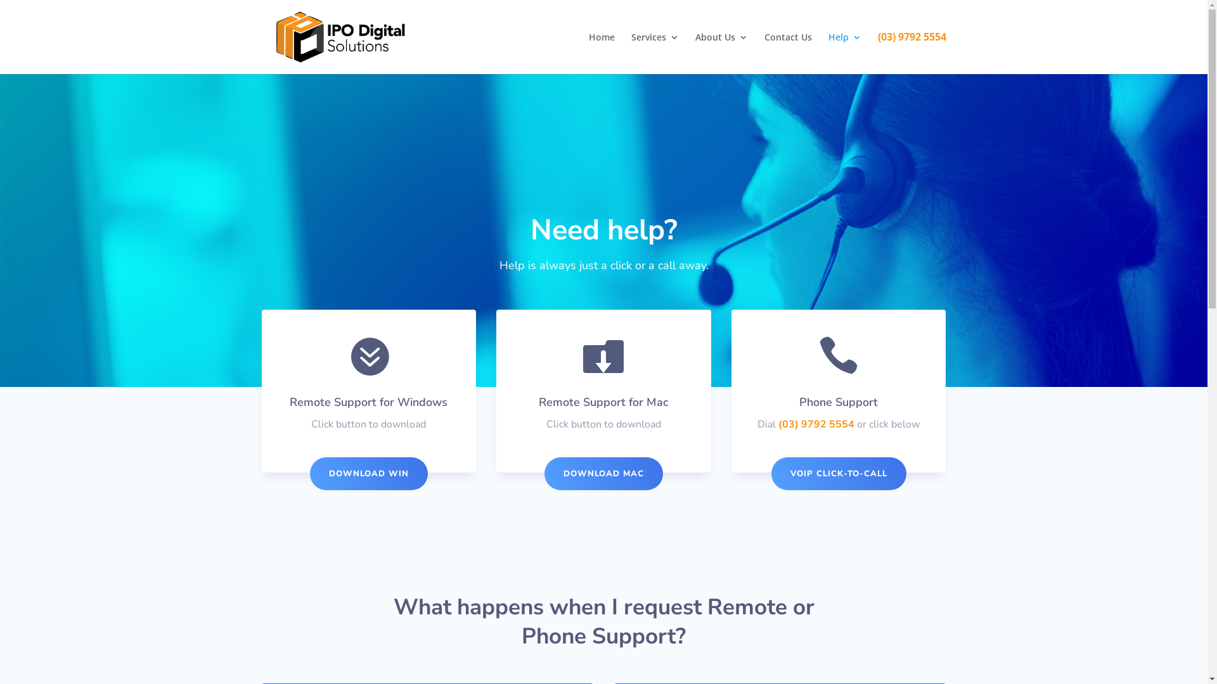  I want to click on Home, so click(601, 53).